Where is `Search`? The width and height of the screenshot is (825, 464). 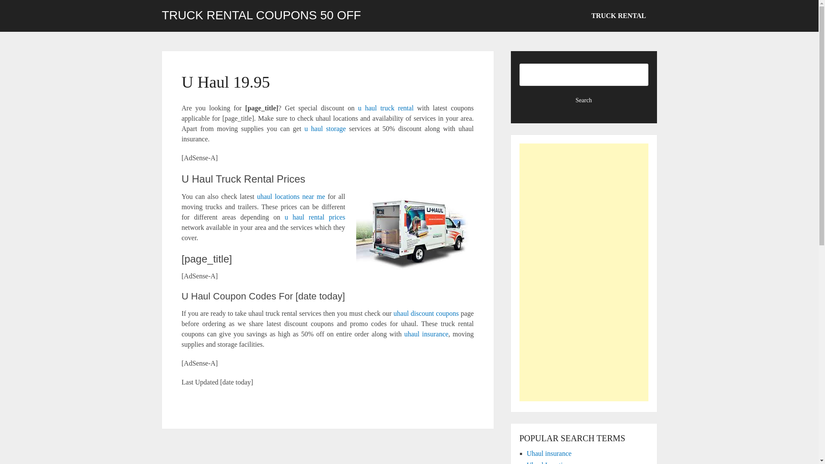 Search is located at coordinates (584, 101).